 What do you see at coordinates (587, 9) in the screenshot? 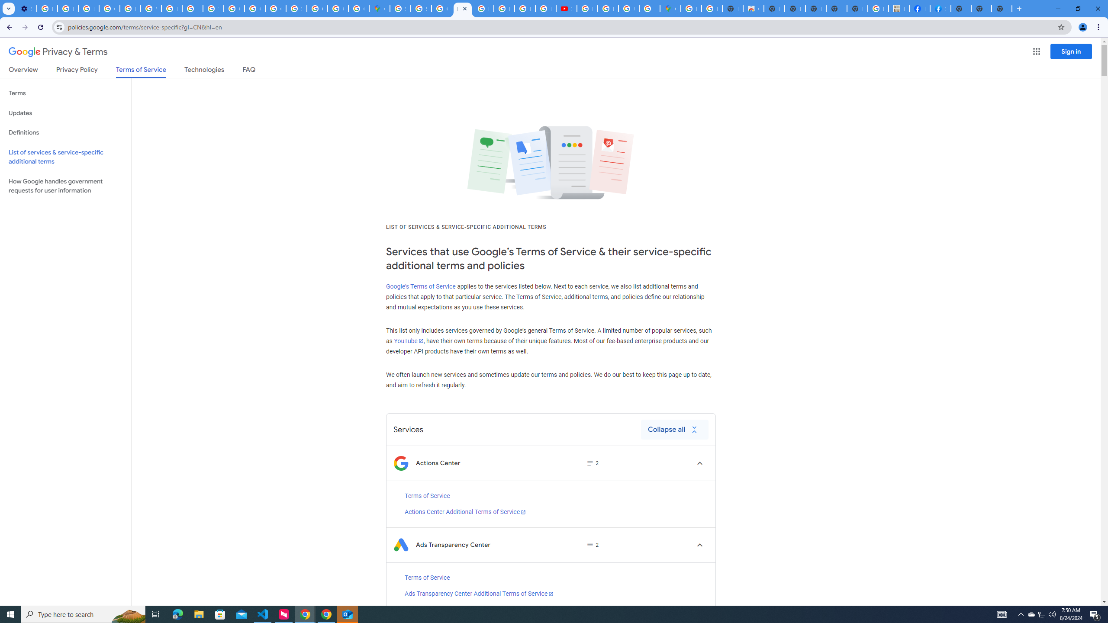
I see `How Chrome protects your passwords - Google Chrome Help` at bounding box center [587, 9].